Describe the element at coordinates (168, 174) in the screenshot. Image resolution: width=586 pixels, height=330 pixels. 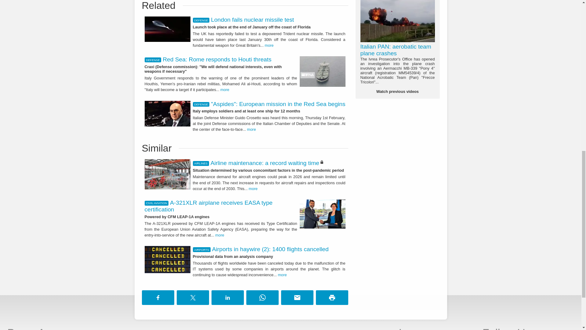
I see `Maintenance of an Airbus aircraft` at that location.